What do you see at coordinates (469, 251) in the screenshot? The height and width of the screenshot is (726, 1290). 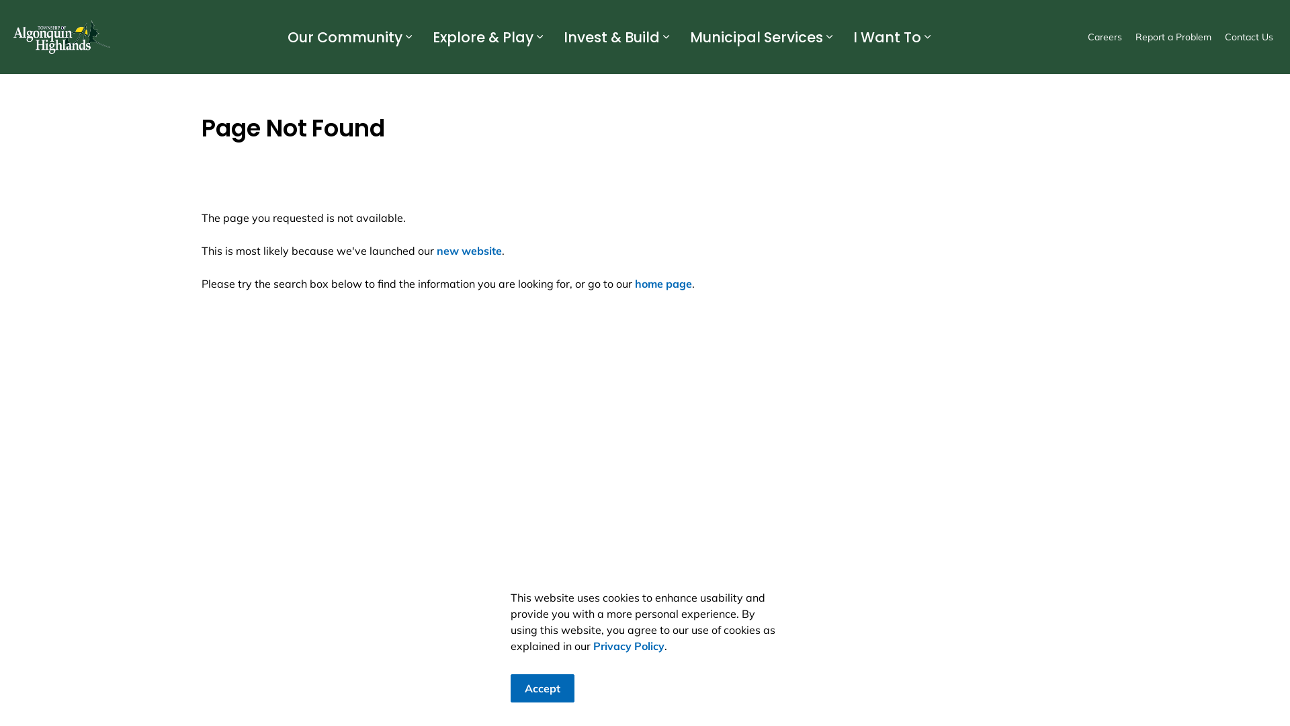 I see `new website` at bounding box center [469, 251].